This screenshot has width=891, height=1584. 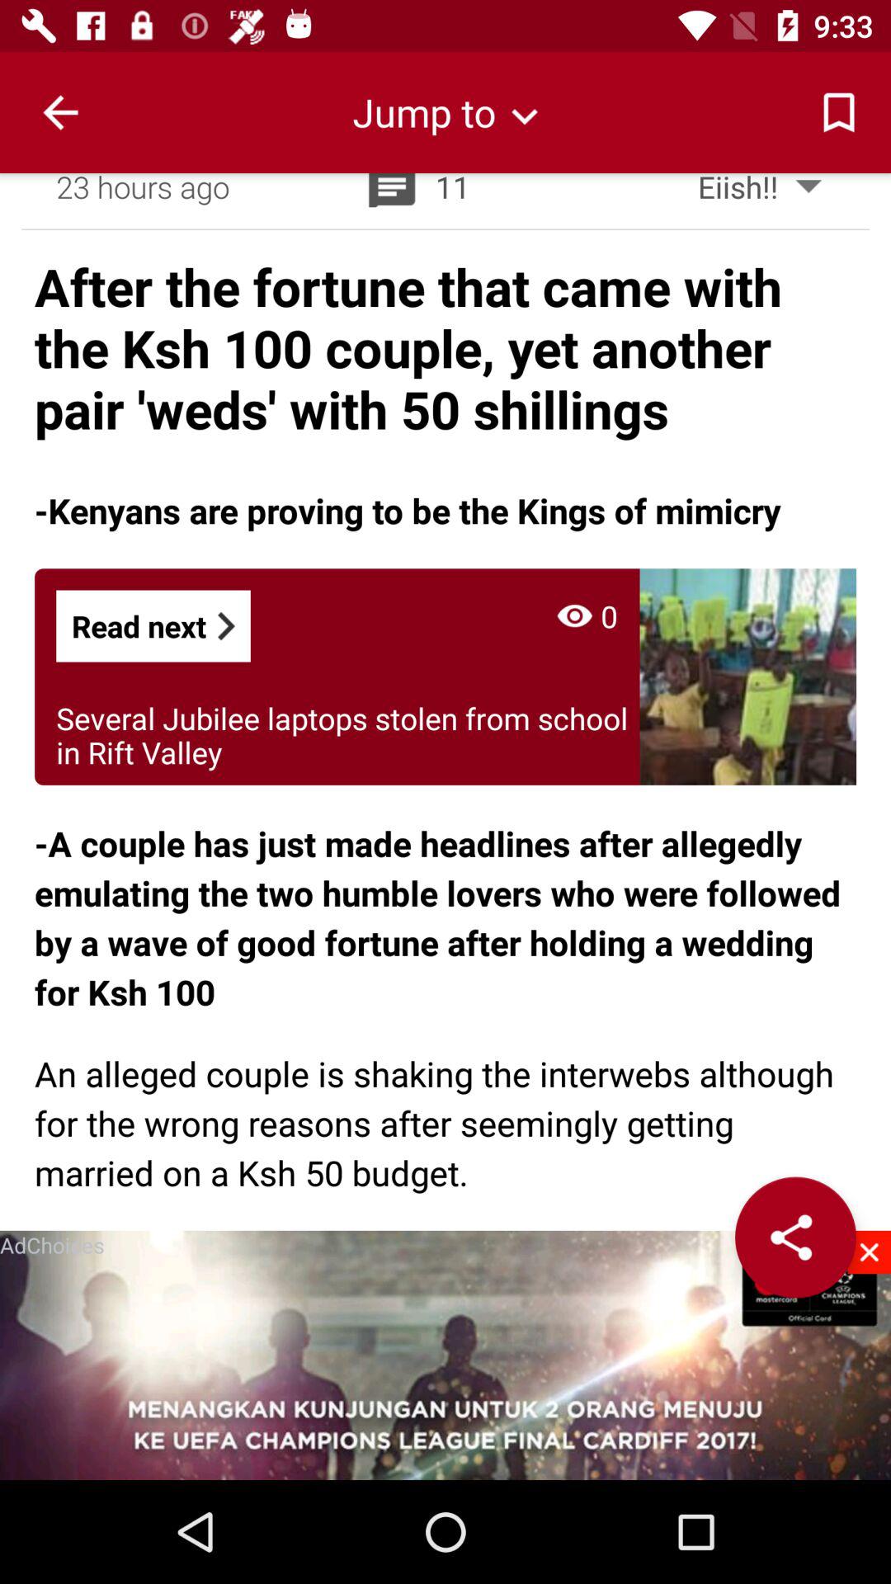 What do you see at coordinates (795, 1237) in the screenshot?
I see `share` at bounding box center [795, 1237].